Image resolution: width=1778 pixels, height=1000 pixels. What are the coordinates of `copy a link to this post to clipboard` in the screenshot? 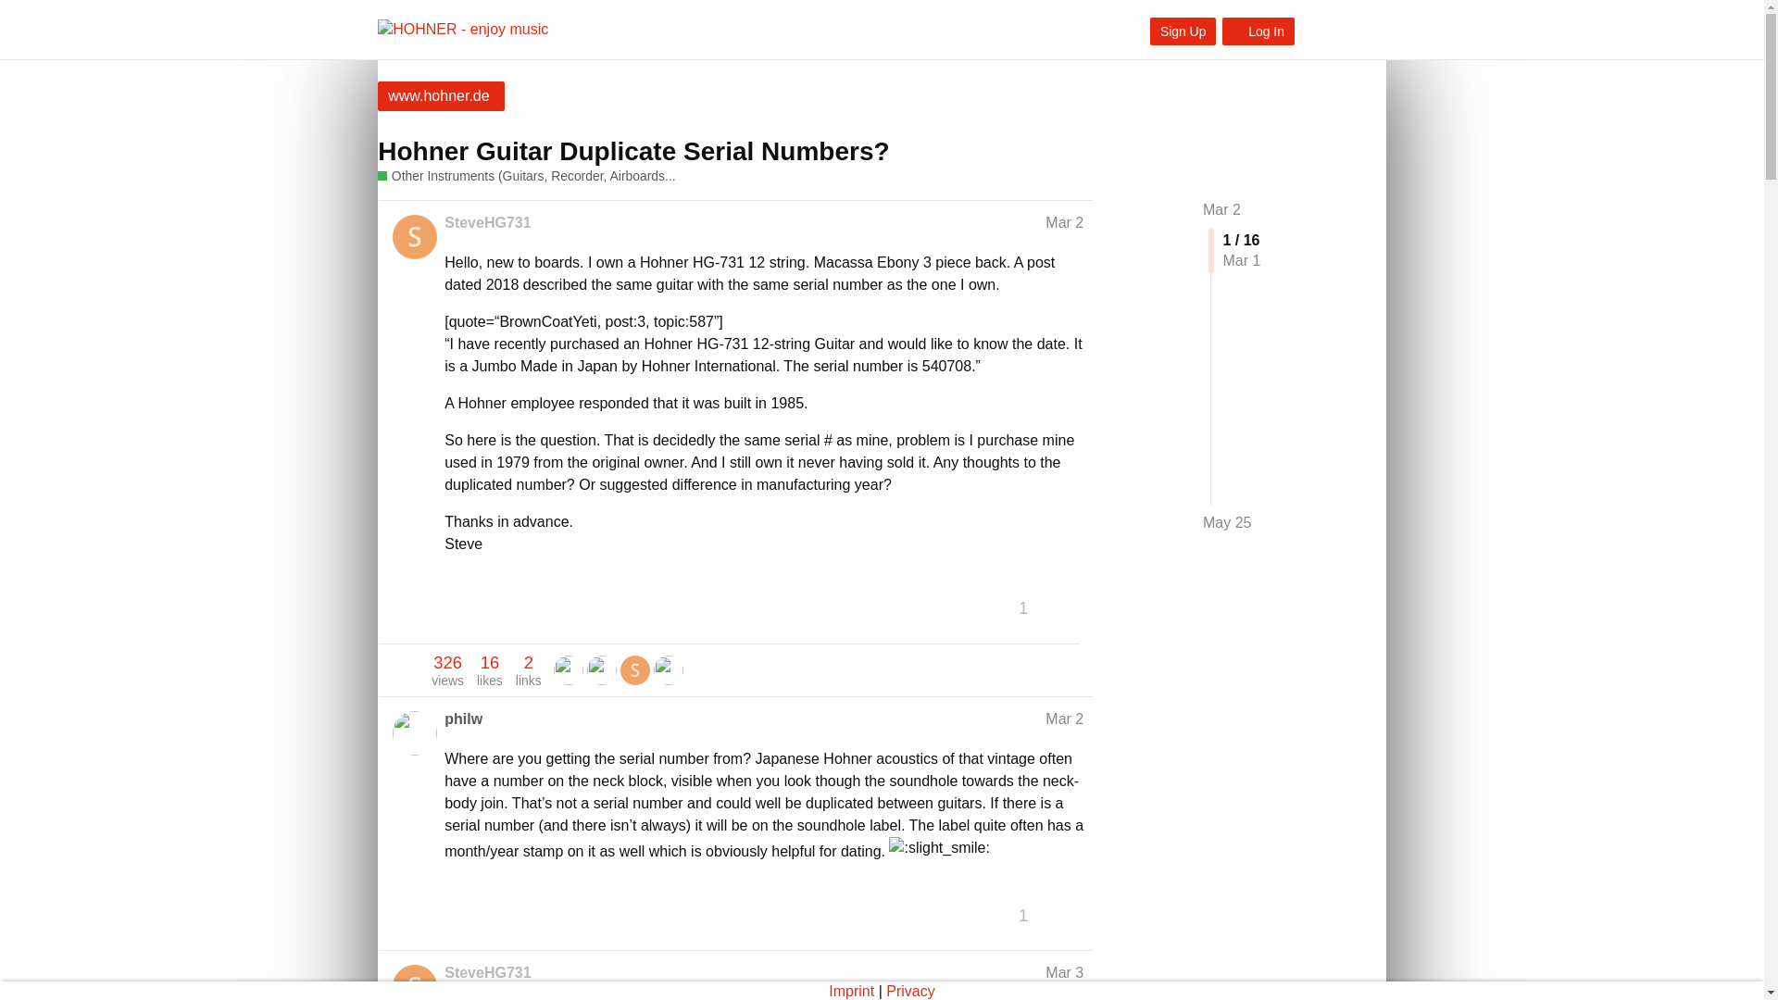 It's located at (1075, 607).